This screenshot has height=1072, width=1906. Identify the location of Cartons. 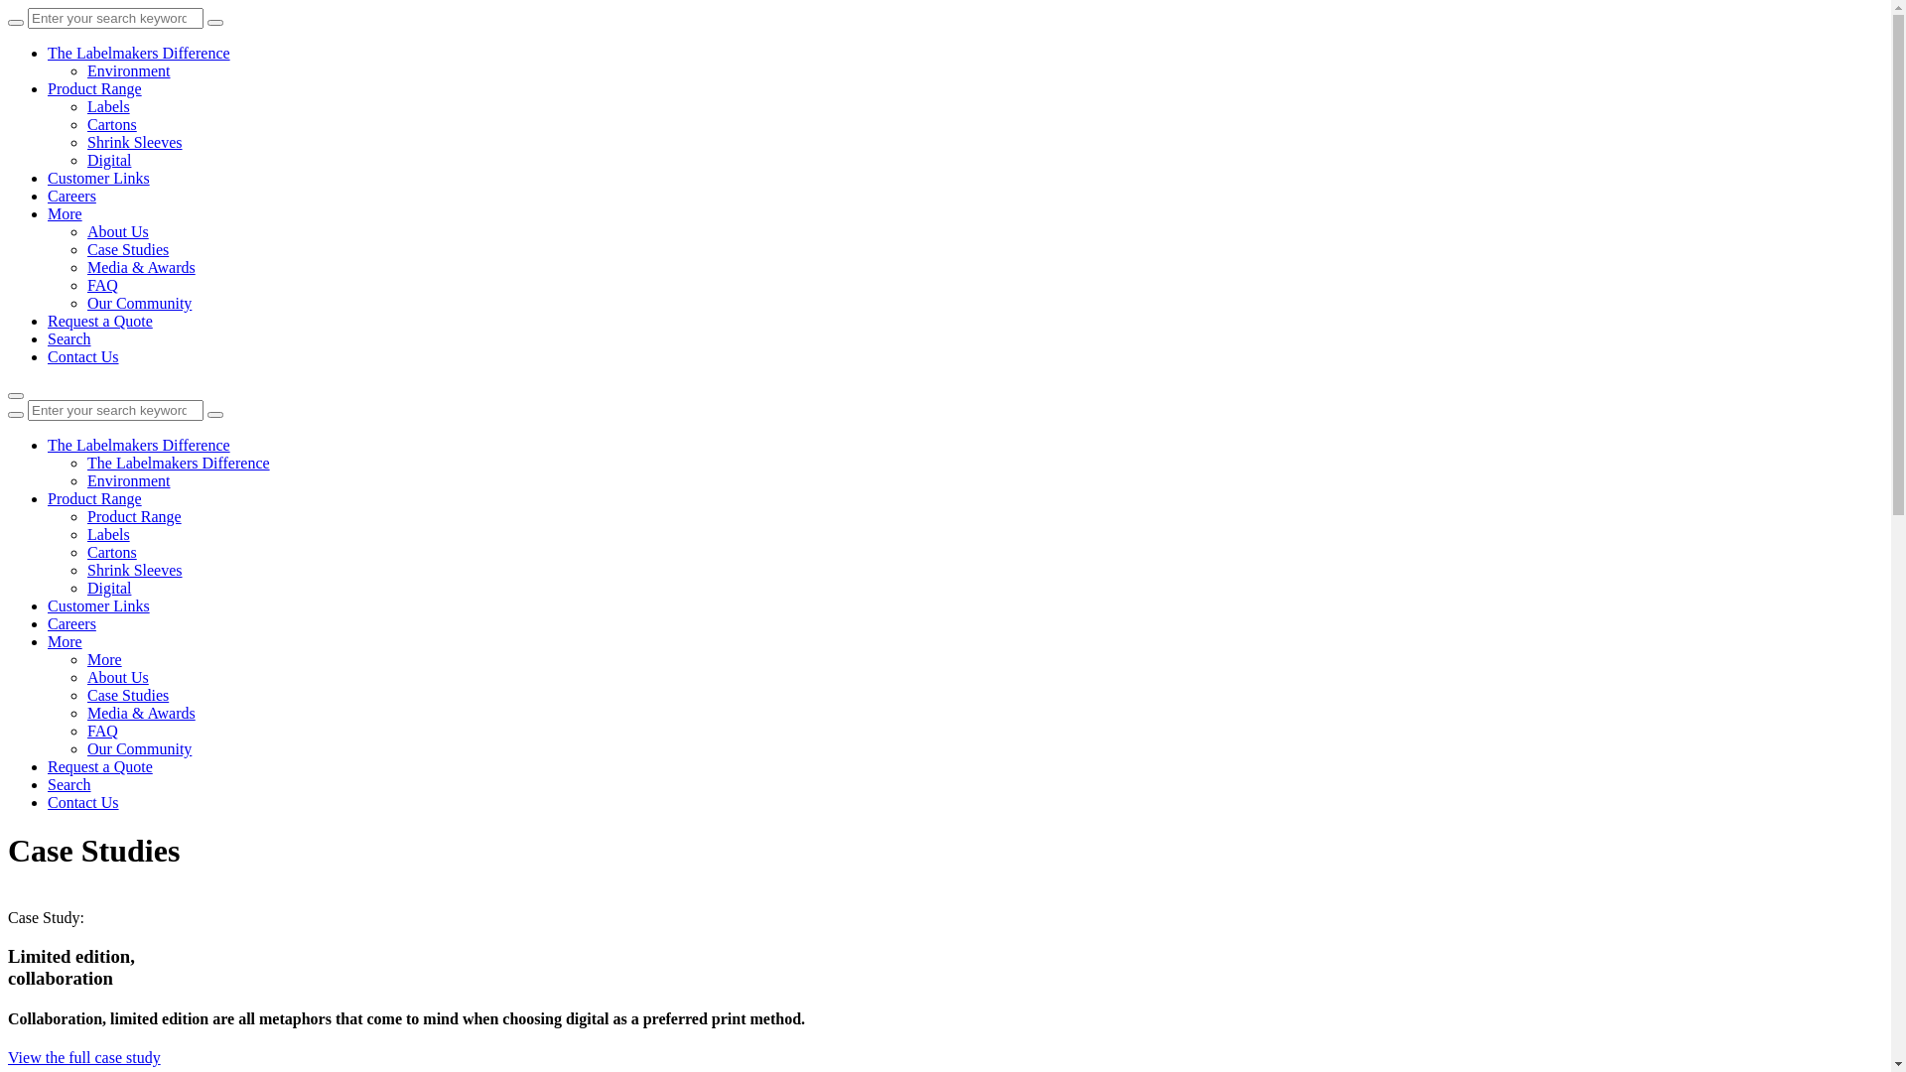
(112, 125).